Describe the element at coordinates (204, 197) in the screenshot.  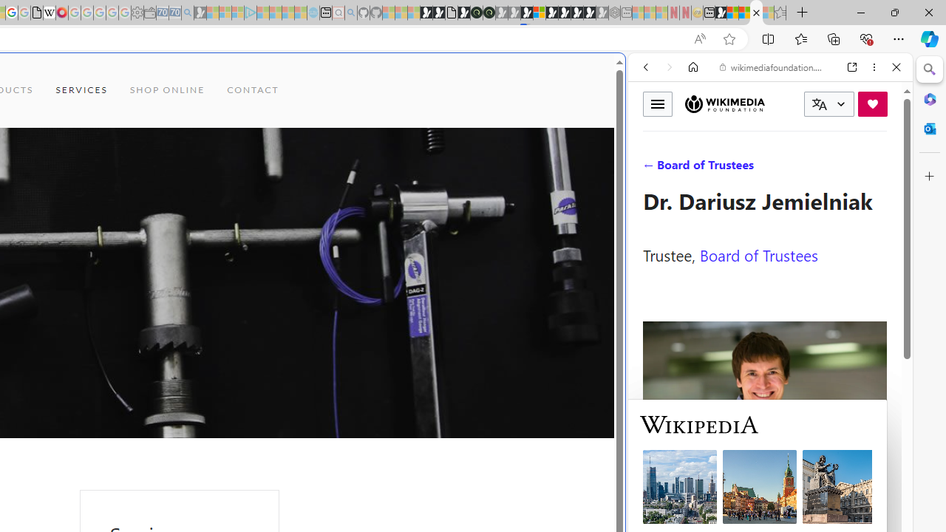
I see `Tabs you've opened` at that location.